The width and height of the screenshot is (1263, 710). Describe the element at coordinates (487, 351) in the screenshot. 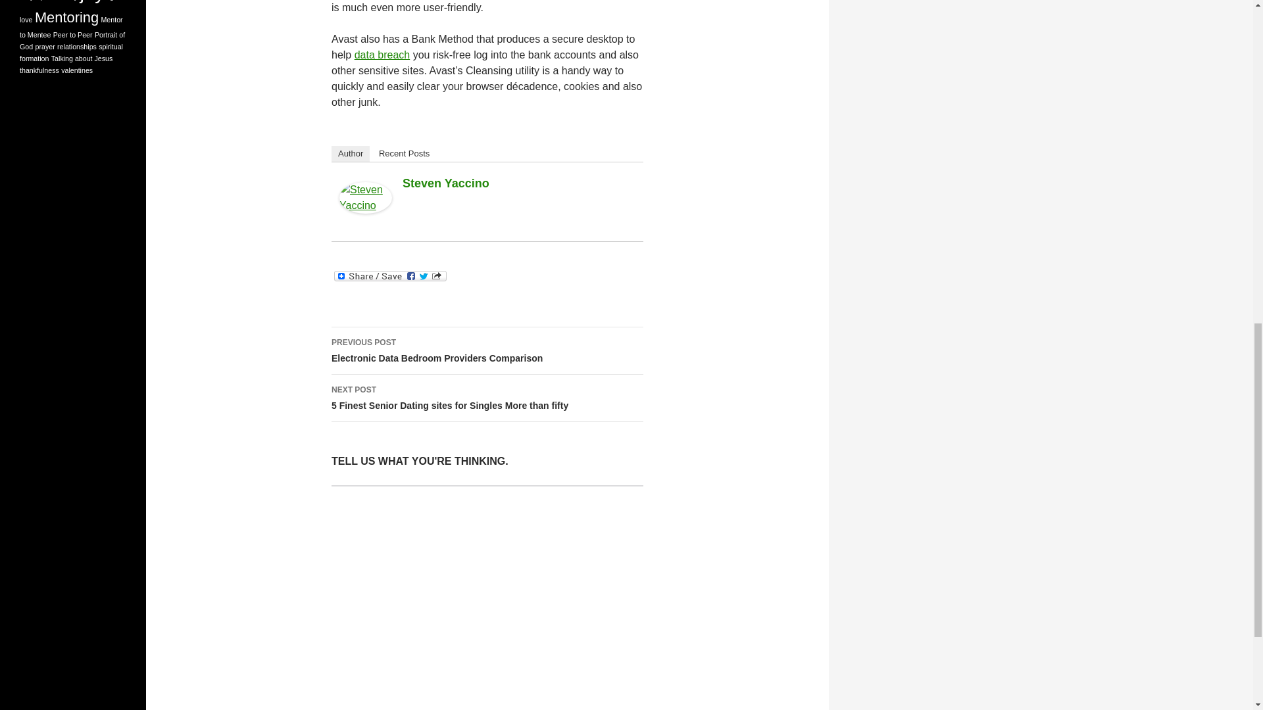

I see `Author` at that location.